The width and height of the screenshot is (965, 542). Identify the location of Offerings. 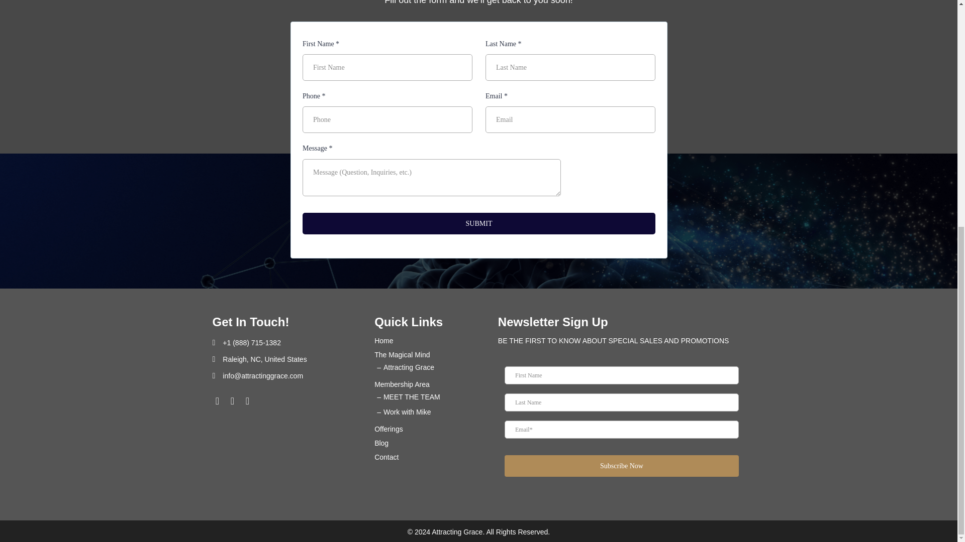
(389, 429).